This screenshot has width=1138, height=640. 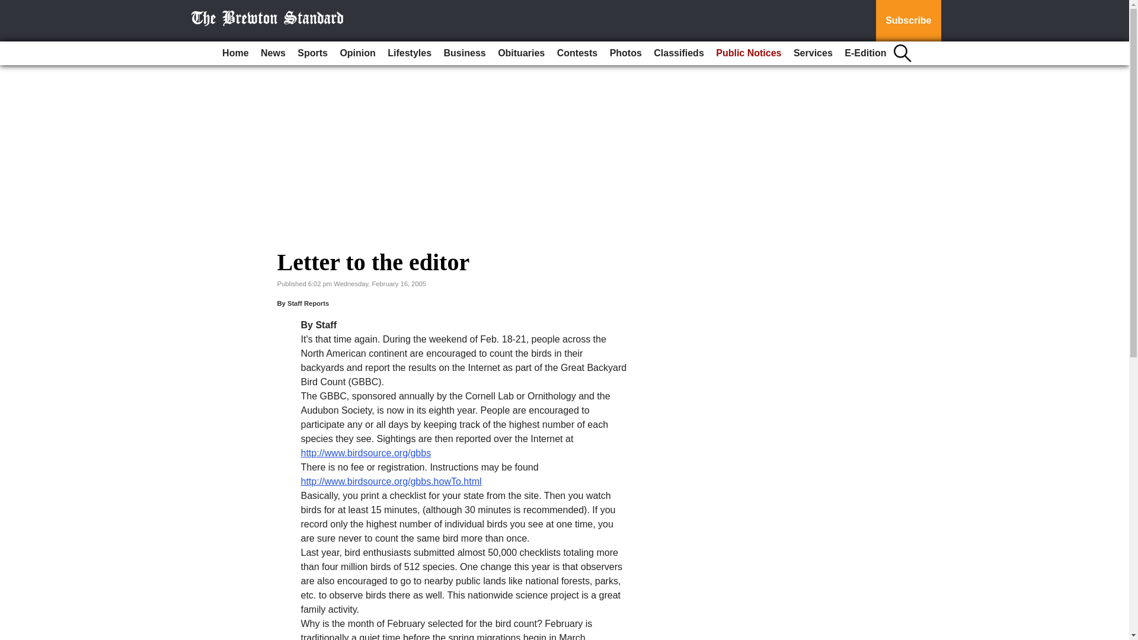 I want to click on E-Edition, so click(x=865, y=53).